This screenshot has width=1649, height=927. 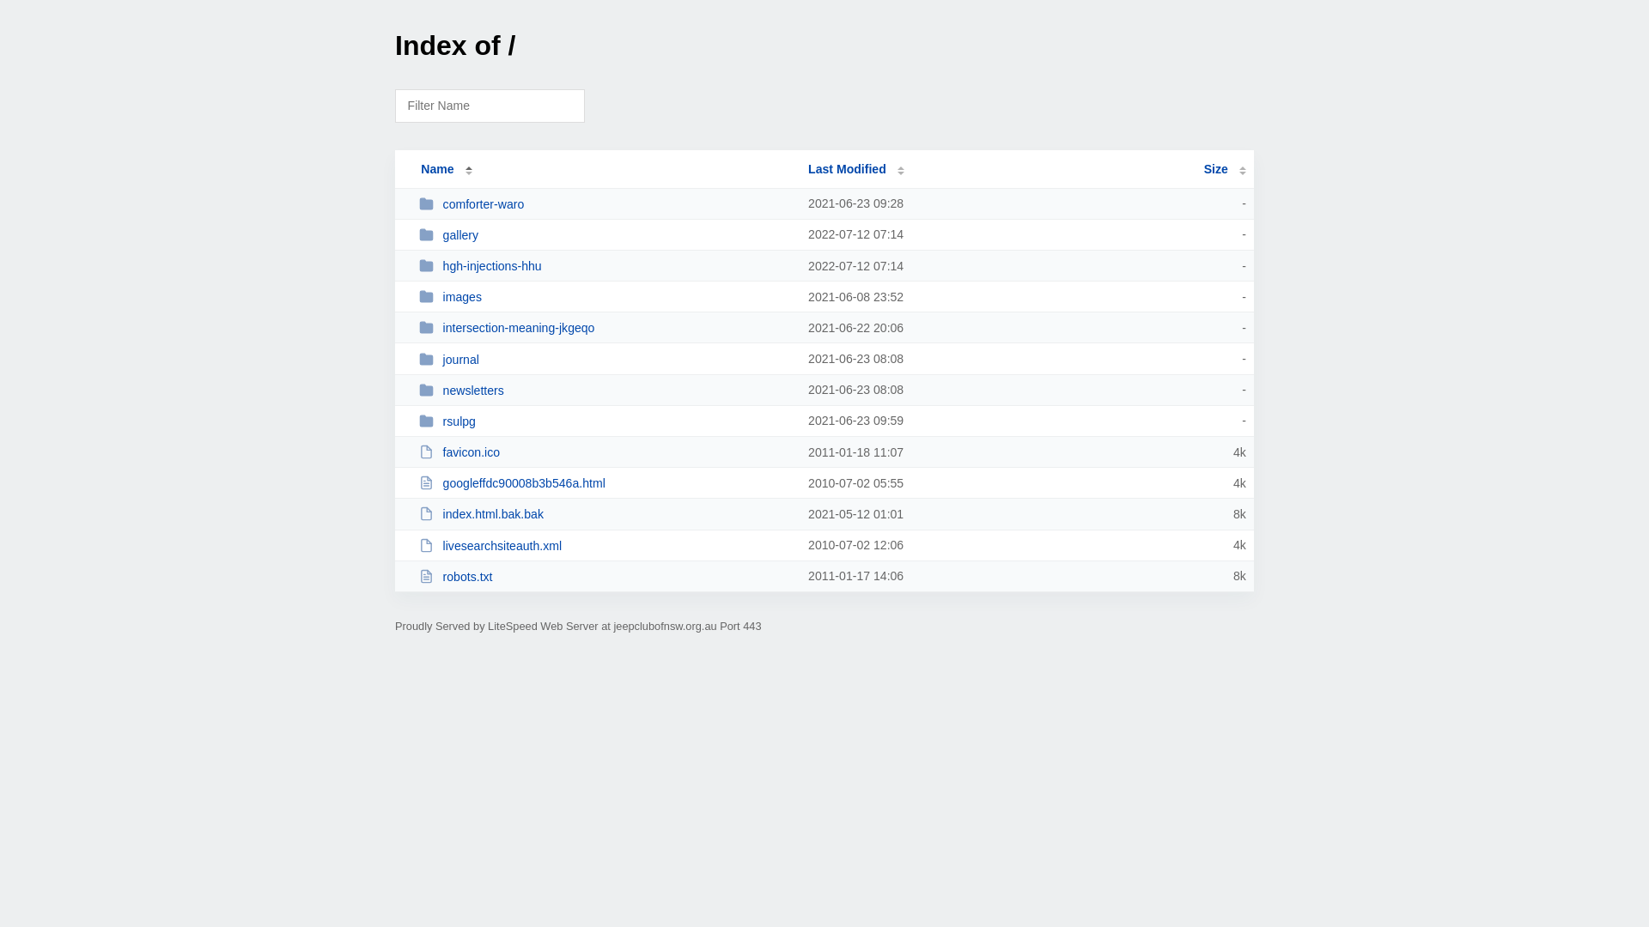 I want to click on journal, so click(x=606, y=359).